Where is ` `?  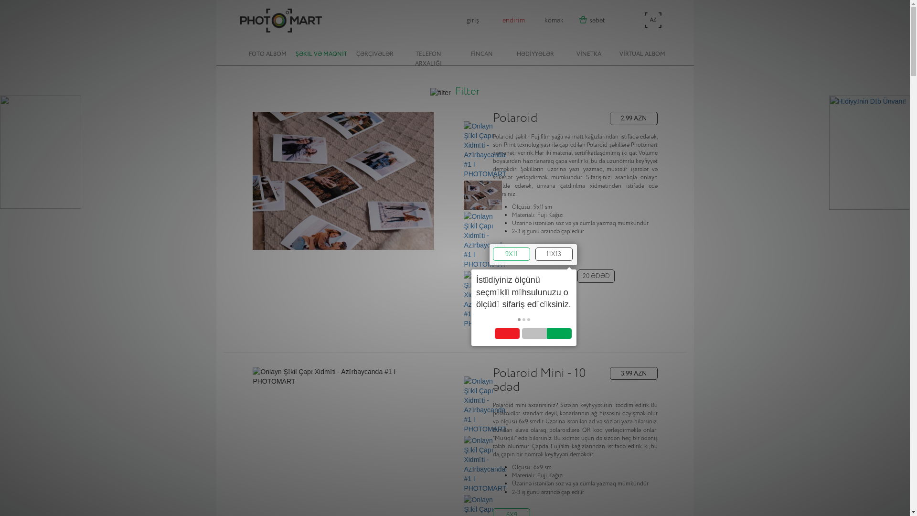   is located at coordinates (529, 320).